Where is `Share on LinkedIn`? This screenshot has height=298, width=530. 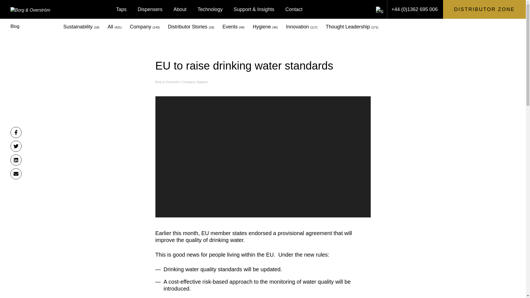 Share on LinkedIn is located at coordinates (16, 160).